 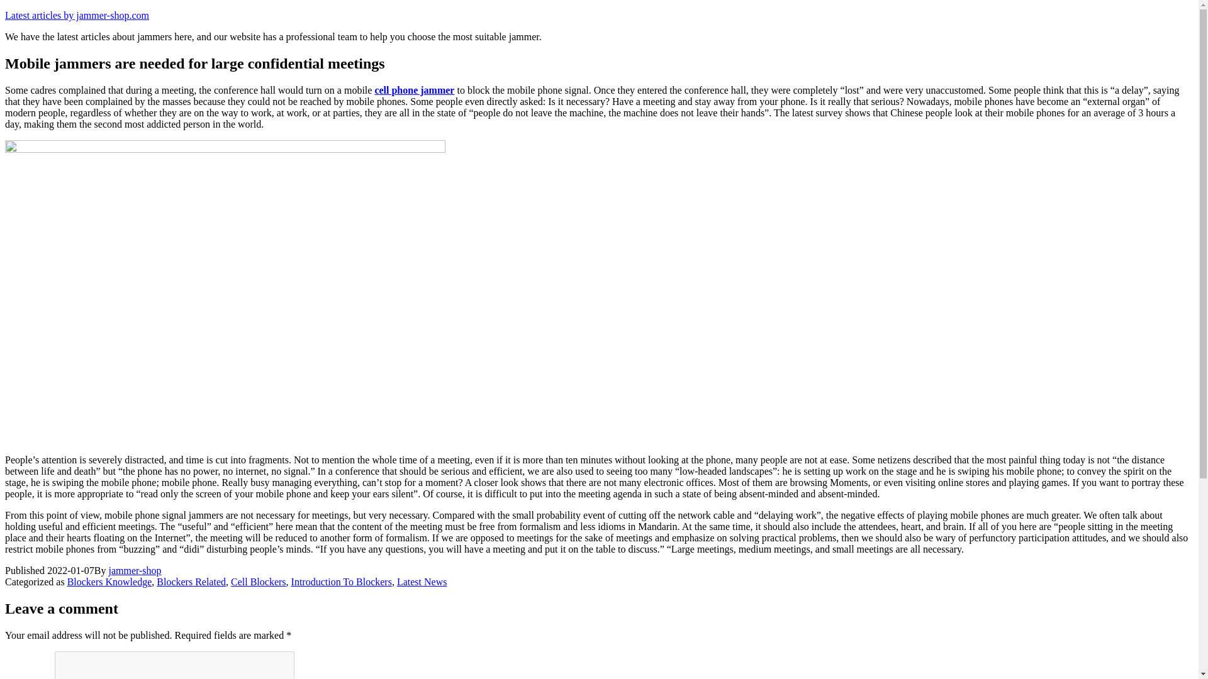 I want to click on Blockers Related, so click(x=191, y=582).